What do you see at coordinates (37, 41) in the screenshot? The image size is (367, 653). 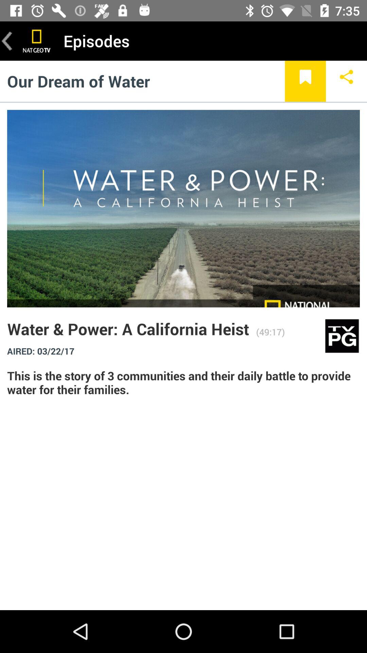 I see `print screen option` at bounding box center [37, 41].